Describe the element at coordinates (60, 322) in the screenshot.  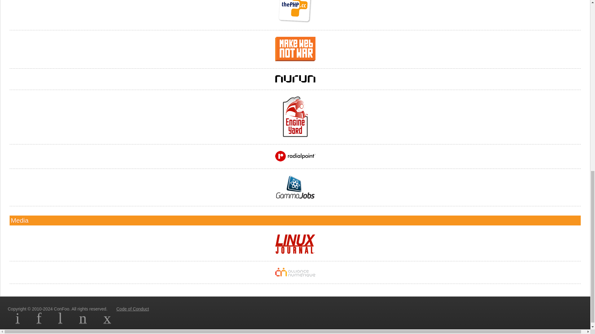
I see `Twitter feed` at that location.